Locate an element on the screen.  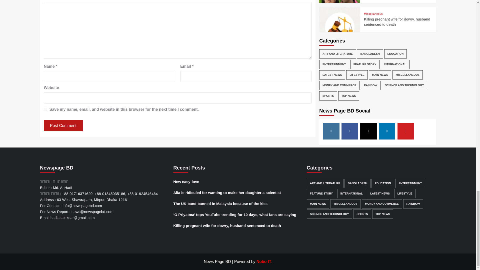
Post Comment is located at coordinates (63, 125).